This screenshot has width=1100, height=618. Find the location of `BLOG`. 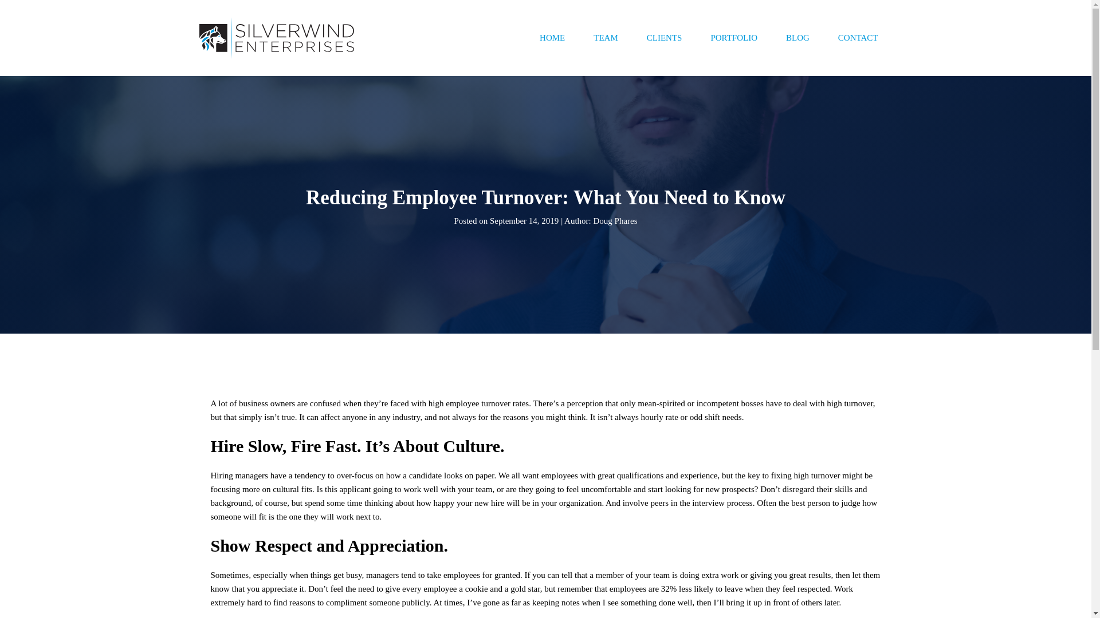

BLOG is located at coordinates (797, 38).